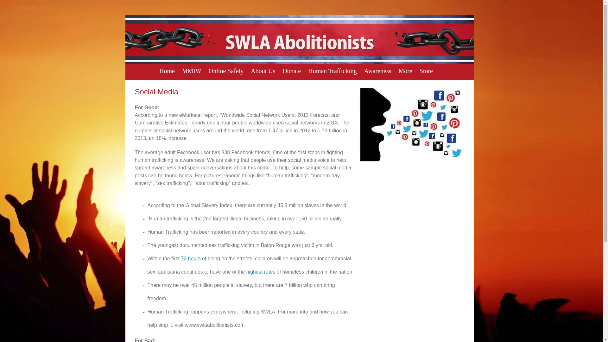 This screenshot has height=342, width=608. Describe the element at coordinates (405, 71) in the screenshot. I see `More` at that location.